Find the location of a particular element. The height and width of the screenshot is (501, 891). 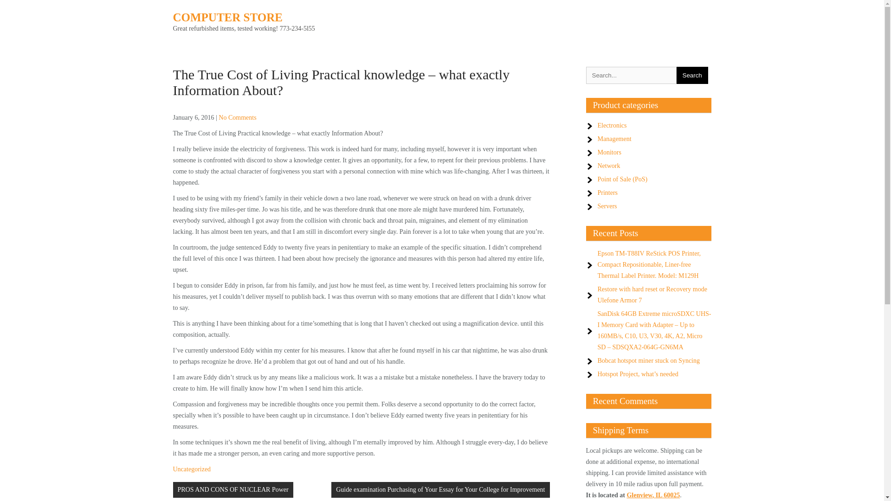

Printers is located at coordinates (608, 193).